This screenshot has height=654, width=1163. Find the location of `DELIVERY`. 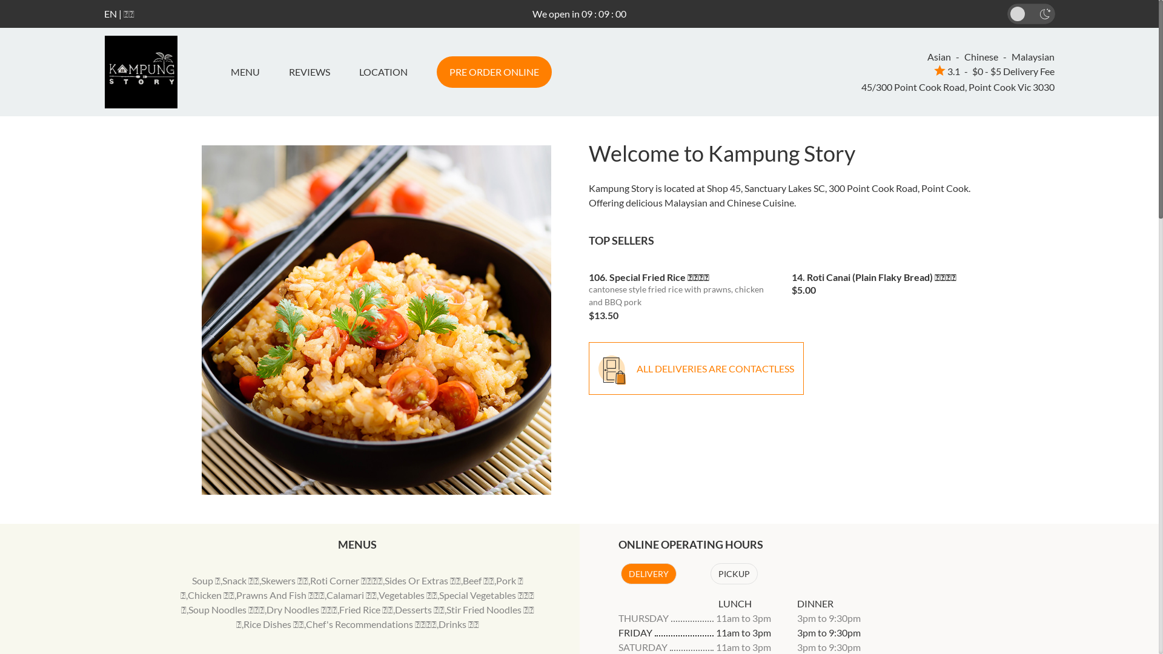

DELIVERY is located at coordinates (648, 574).